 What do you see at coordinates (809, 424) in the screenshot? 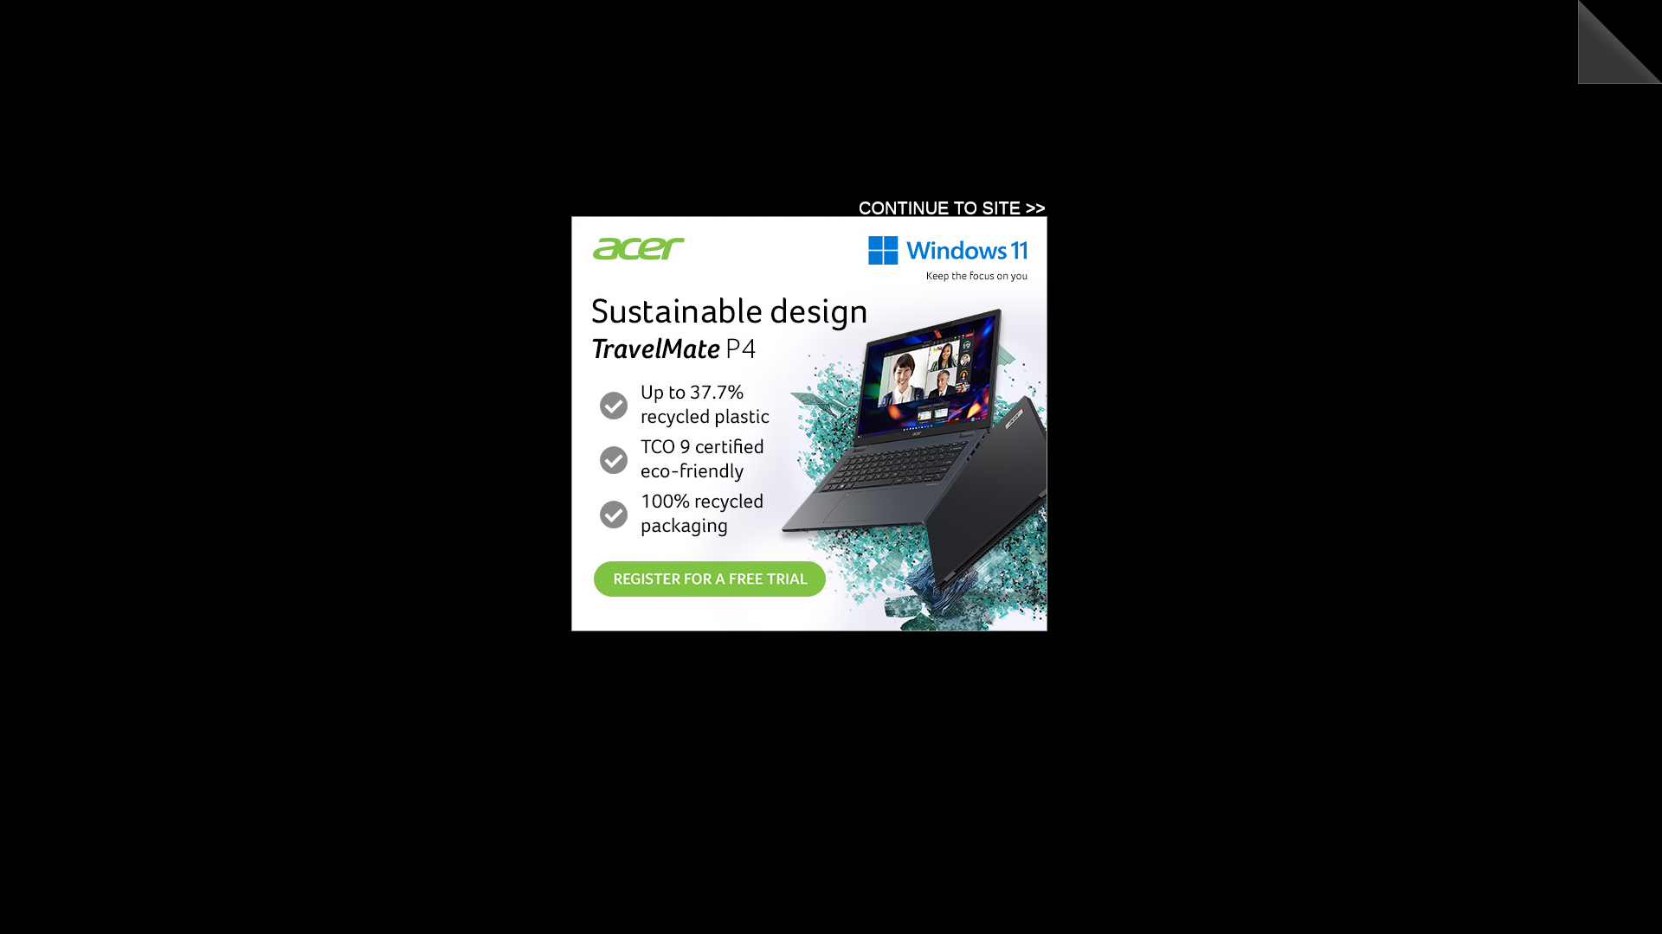
I see `3rd party ad content` at bounding box center [809, 424].